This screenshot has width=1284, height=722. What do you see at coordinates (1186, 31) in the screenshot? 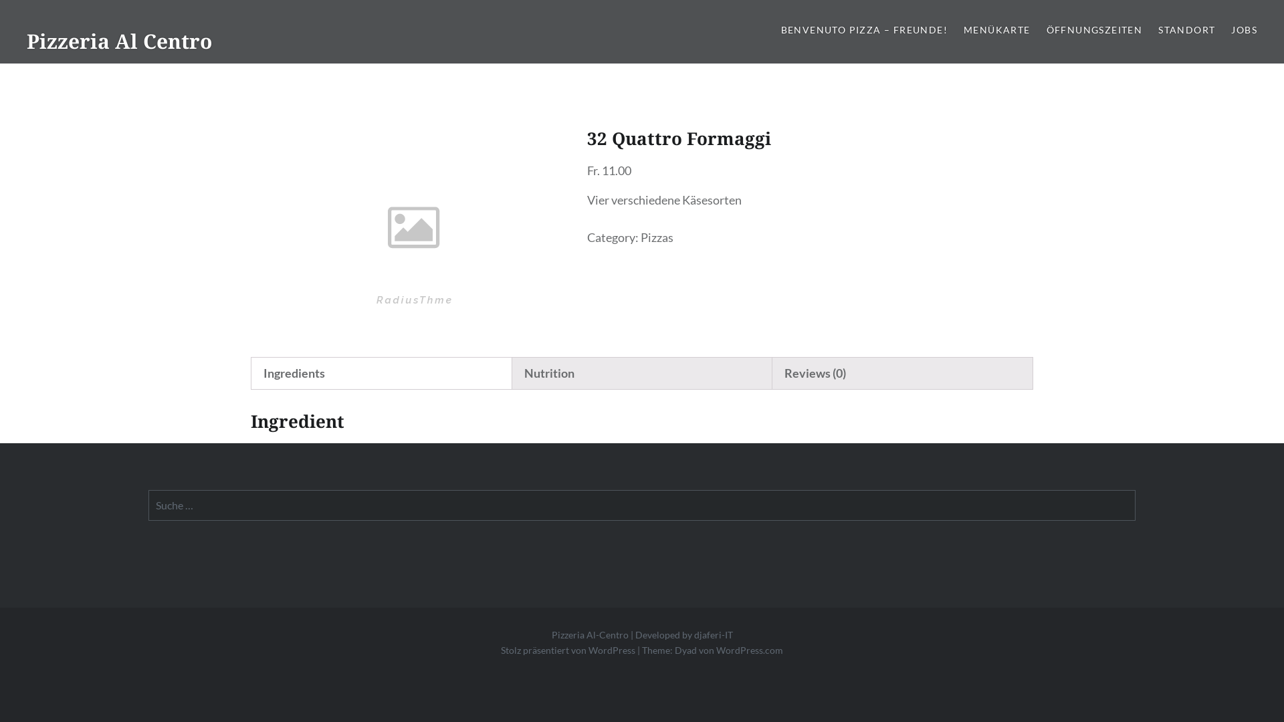
I see `STANDORT` at bounding box center [1186, 31].